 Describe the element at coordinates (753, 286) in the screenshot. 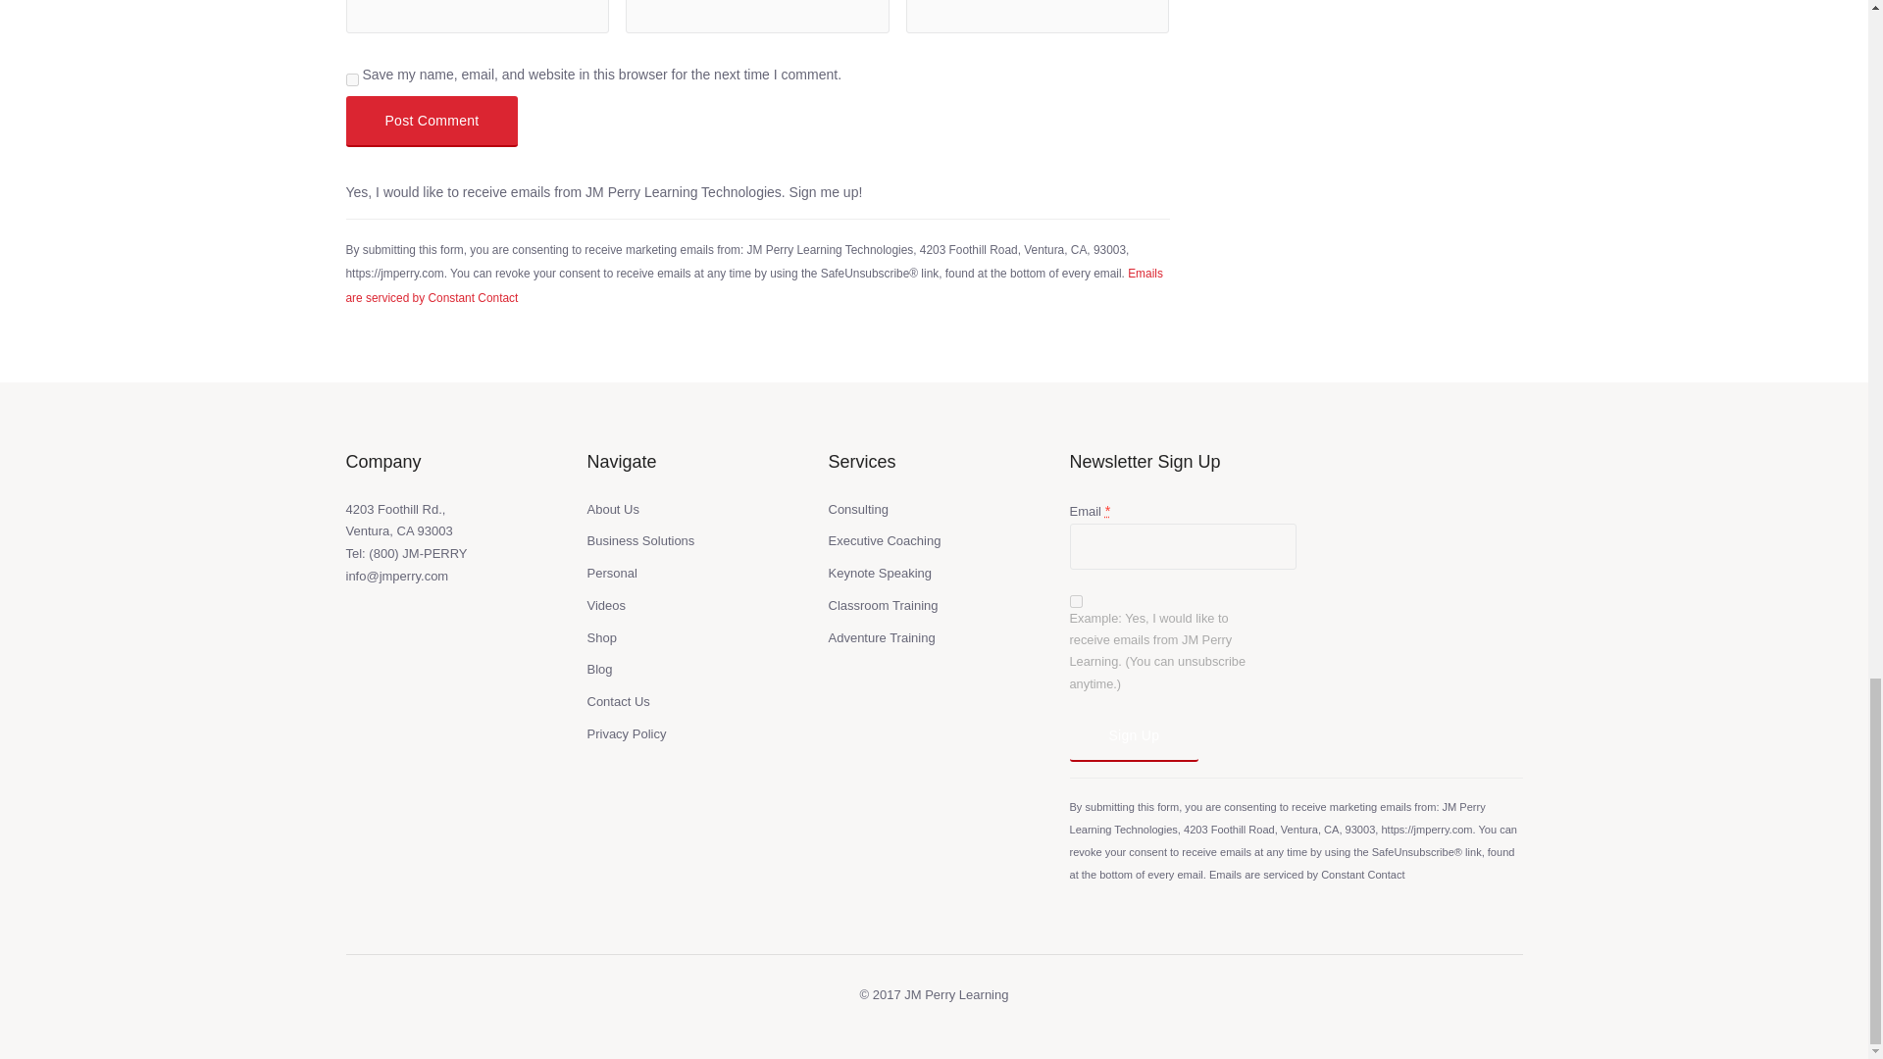

I see `Emails are serviced by Constant Contact` at that location.